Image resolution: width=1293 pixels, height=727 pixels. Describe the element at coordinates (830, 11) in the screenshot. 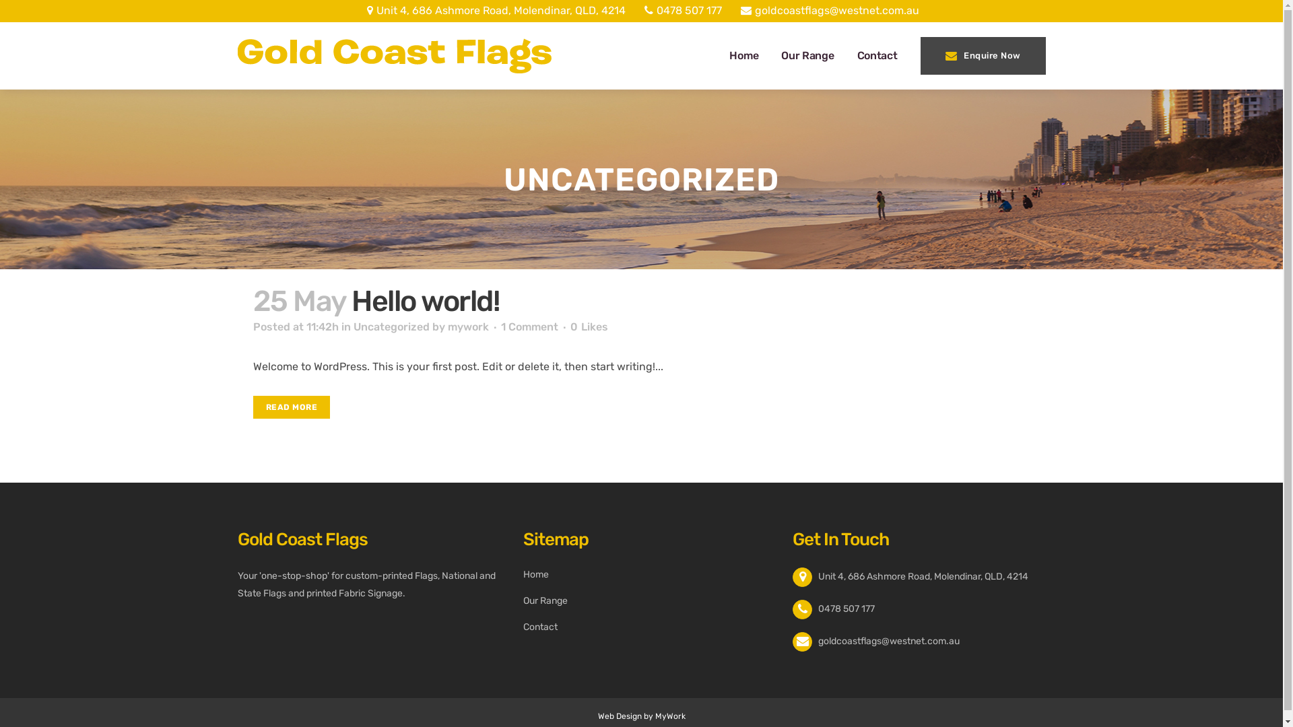

I see `goldcoastflags@westnet.com.au` at that location.